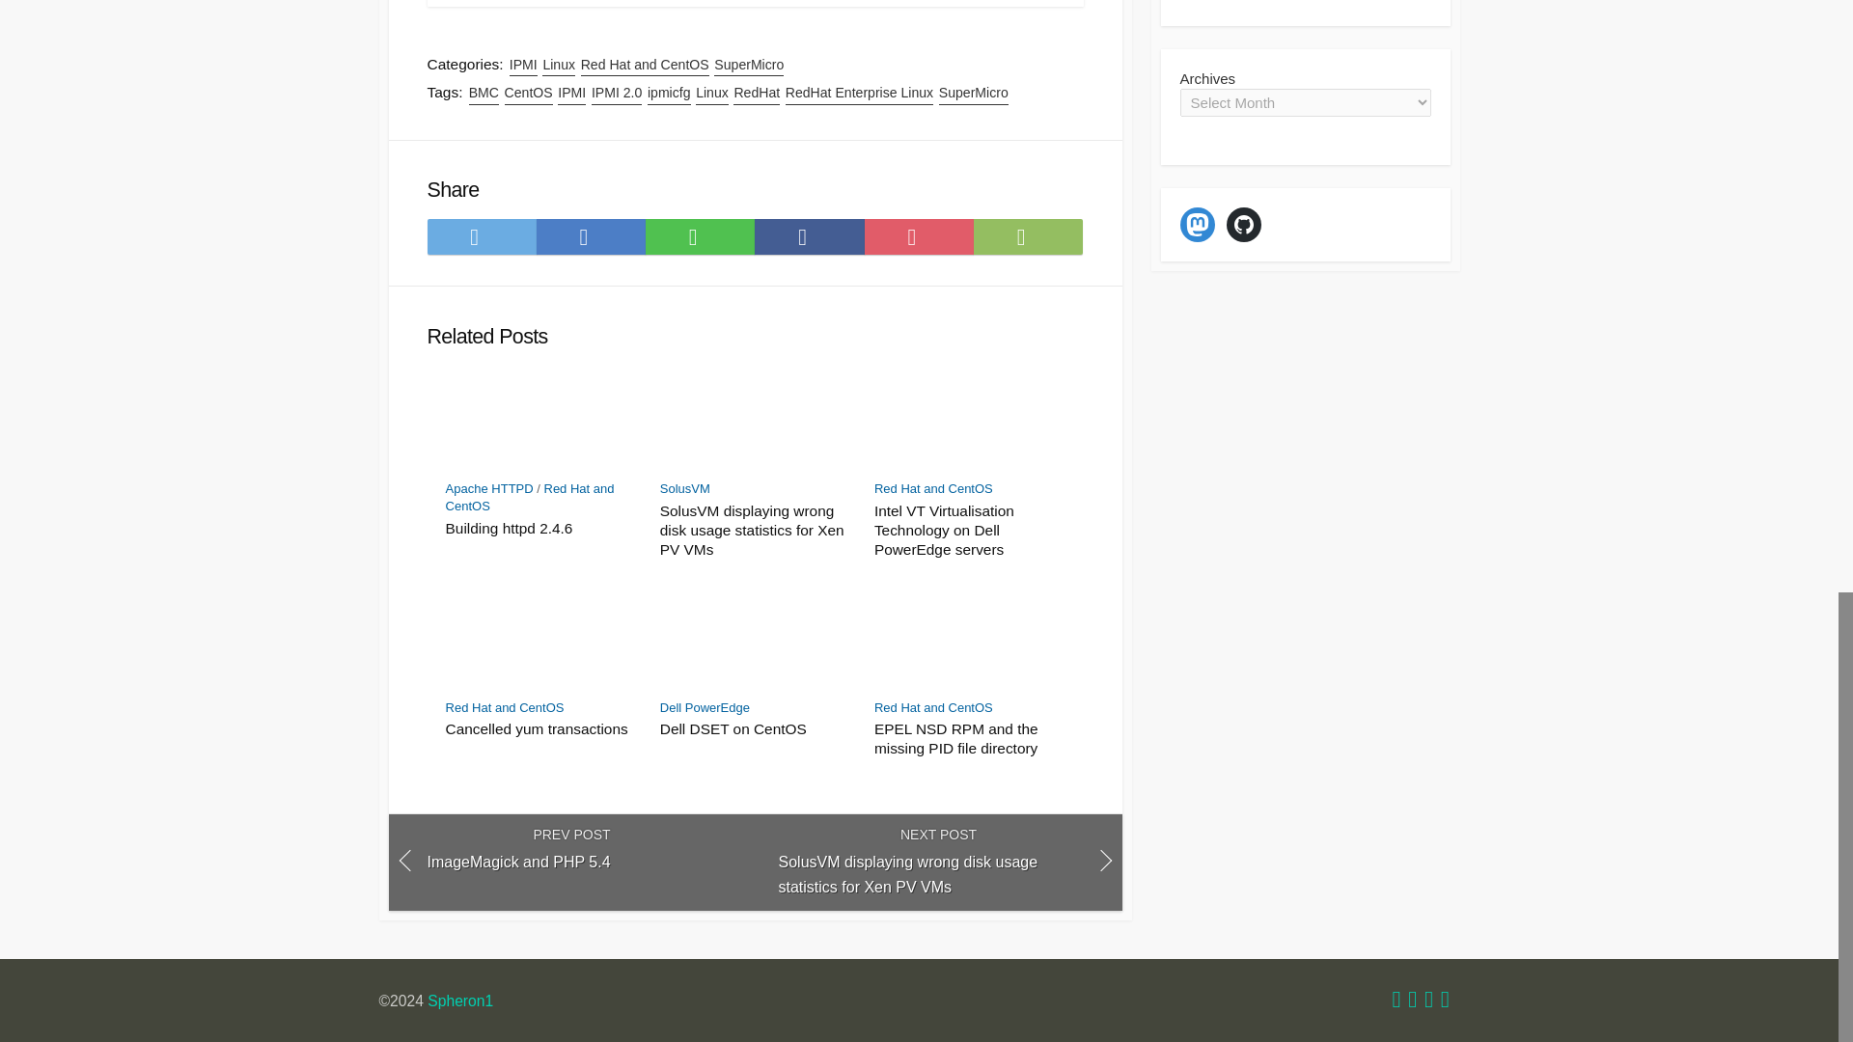 The image size is (1853, 1042). What do you see at coordinates (541, 729) in the screenshot?
I see `Cancelled yum transactions` at bounding box center [541, 729].